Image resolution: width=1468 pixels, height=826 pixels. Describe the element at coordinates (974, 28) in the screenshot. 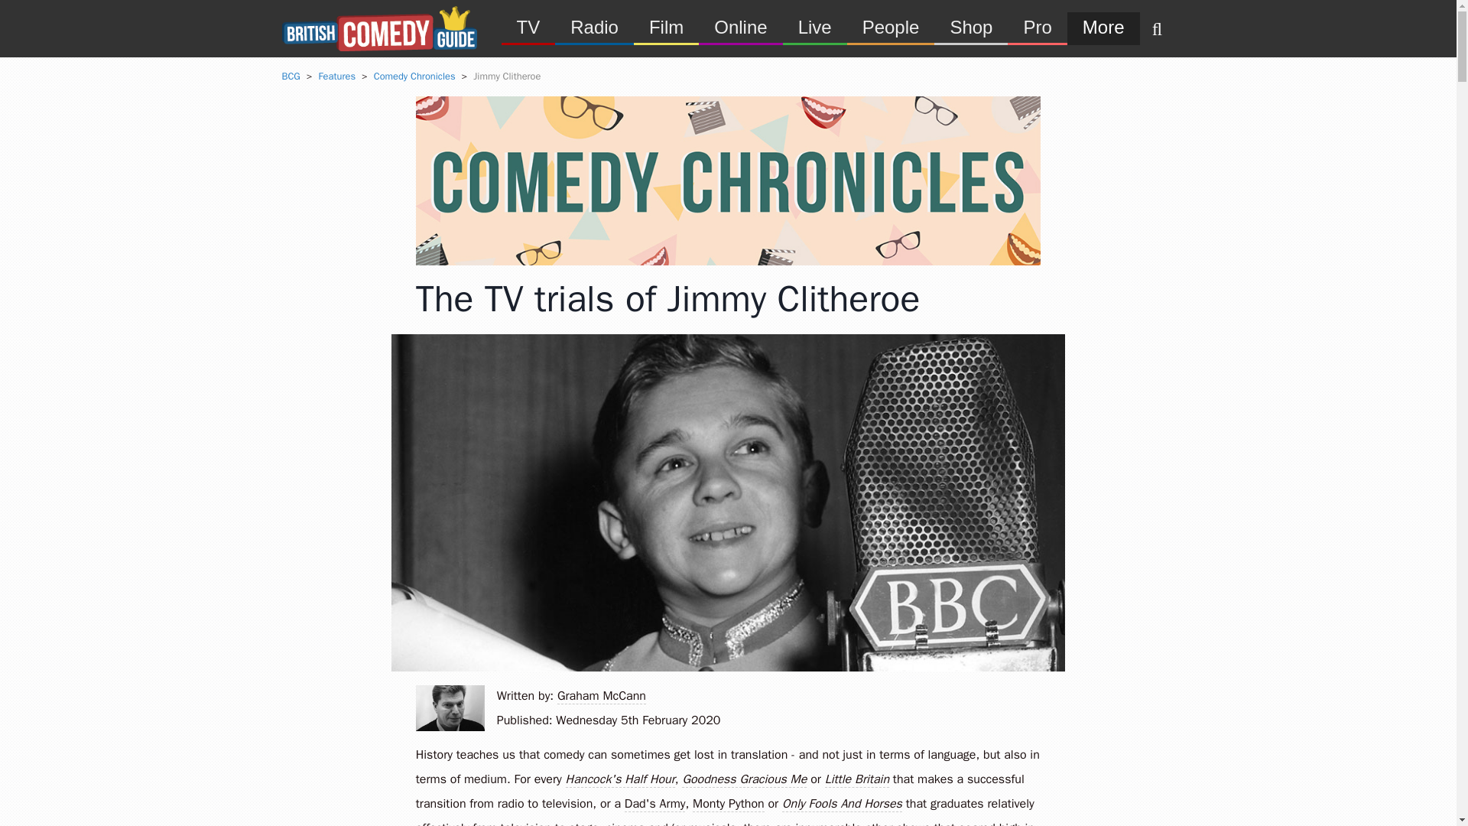

I see `Shop` at that location.